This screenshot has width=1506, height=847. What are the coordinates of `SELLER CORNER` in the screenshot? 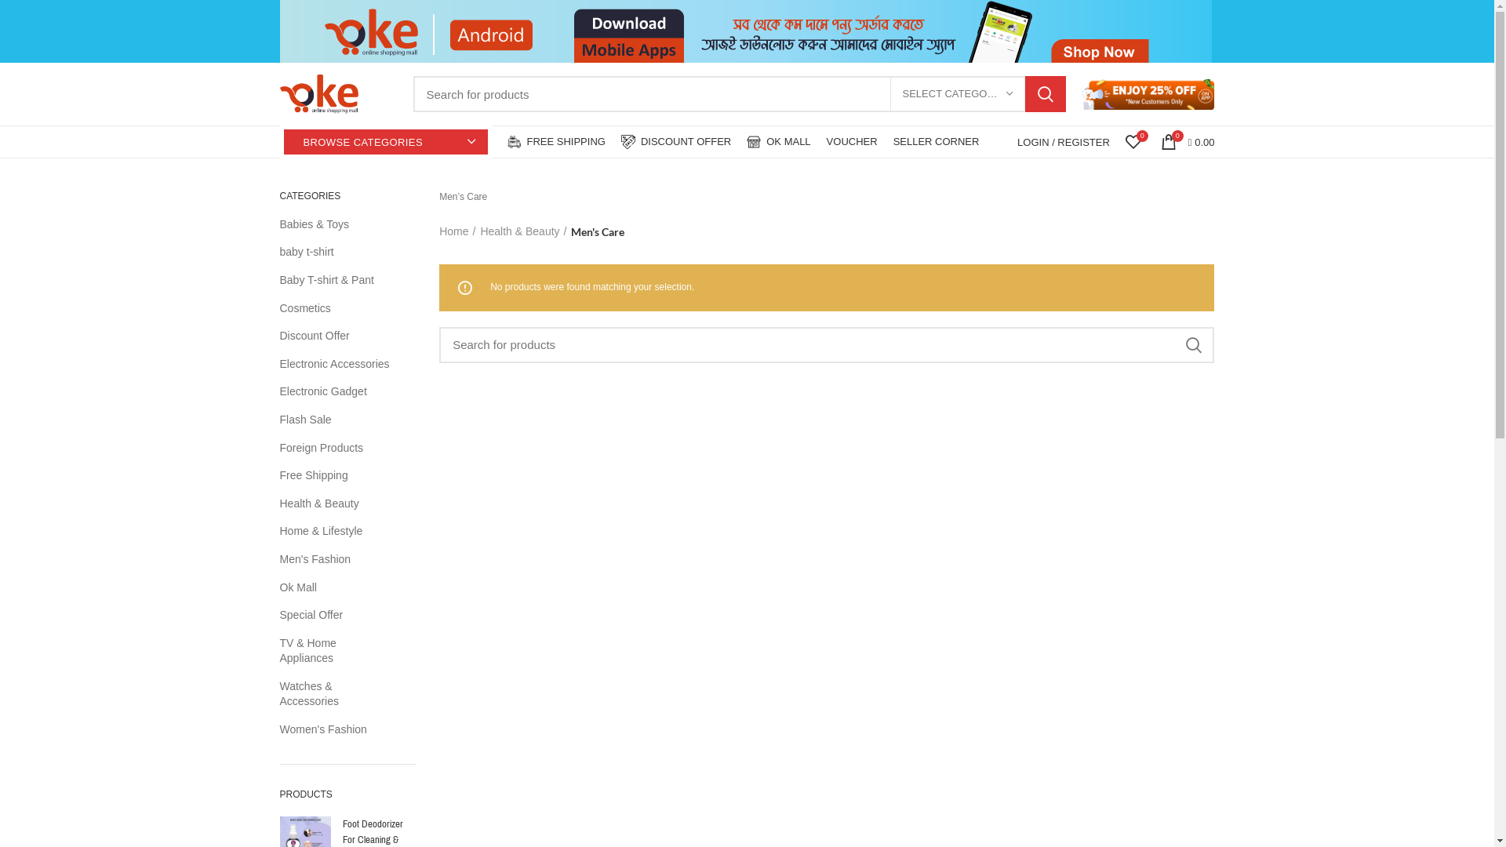 It's located at (937, 142).